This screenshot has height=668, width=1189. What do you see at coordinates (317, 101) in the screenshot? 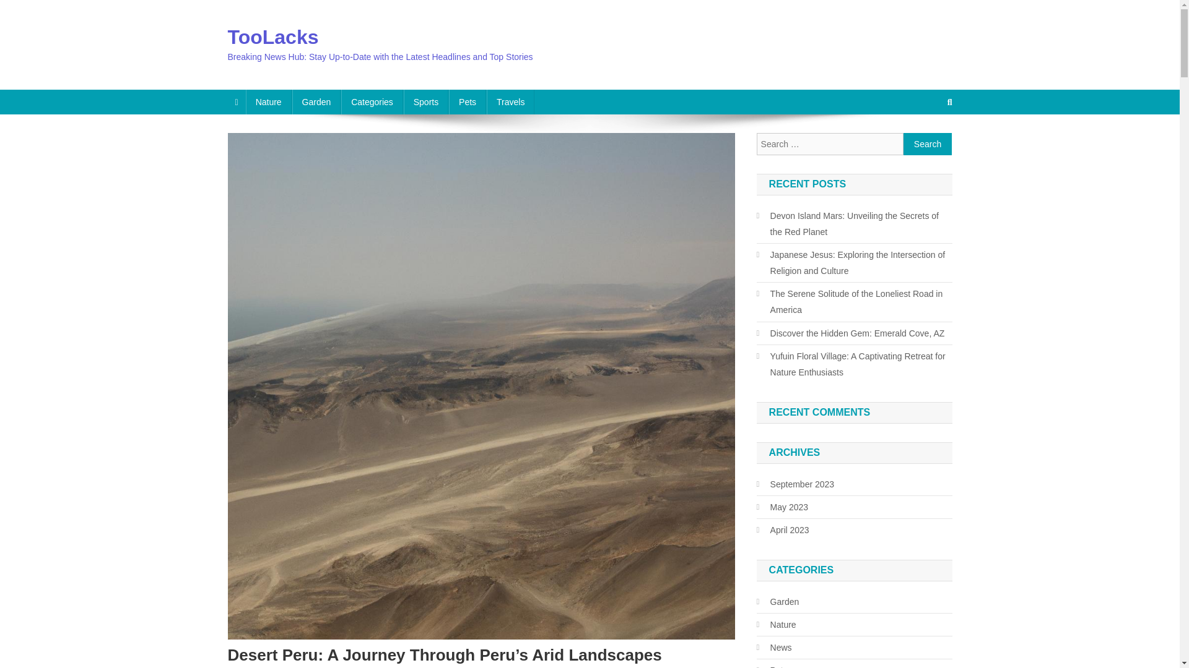
I see `Garden` at bounding box center [317, 101].